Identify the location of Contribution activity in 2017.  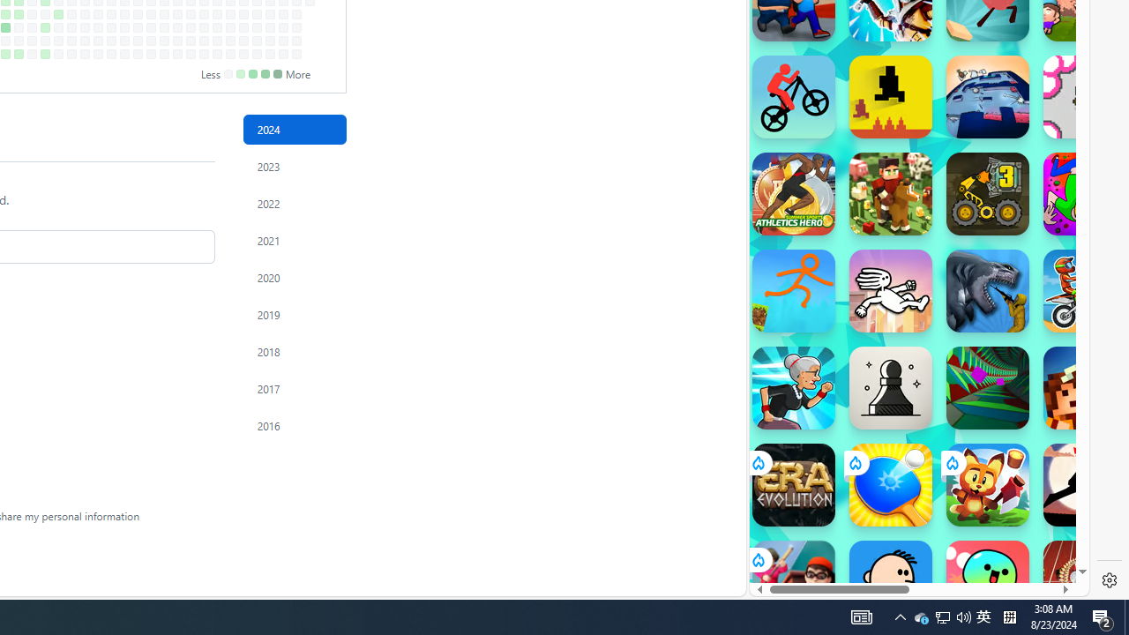
(295, 388).